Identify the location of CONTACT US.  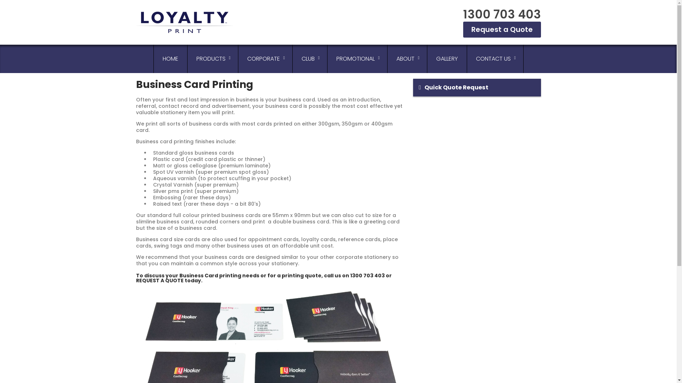
(493, 59).